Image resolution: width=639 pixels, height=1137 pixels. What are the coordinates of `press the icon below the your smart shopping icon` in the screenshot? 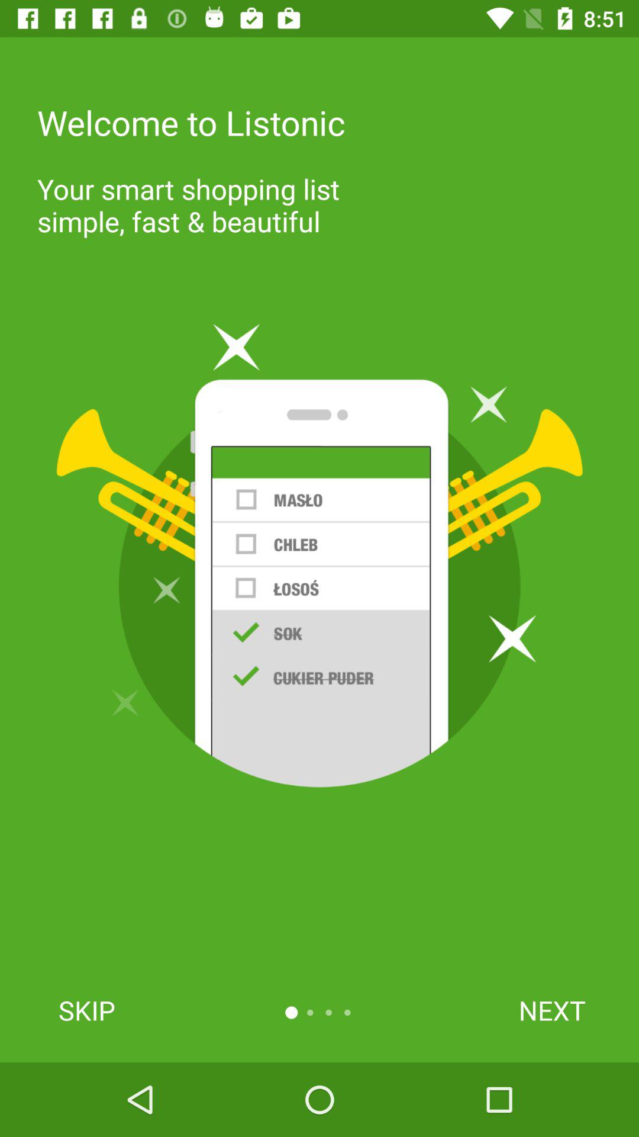 It's located at (319, 555).